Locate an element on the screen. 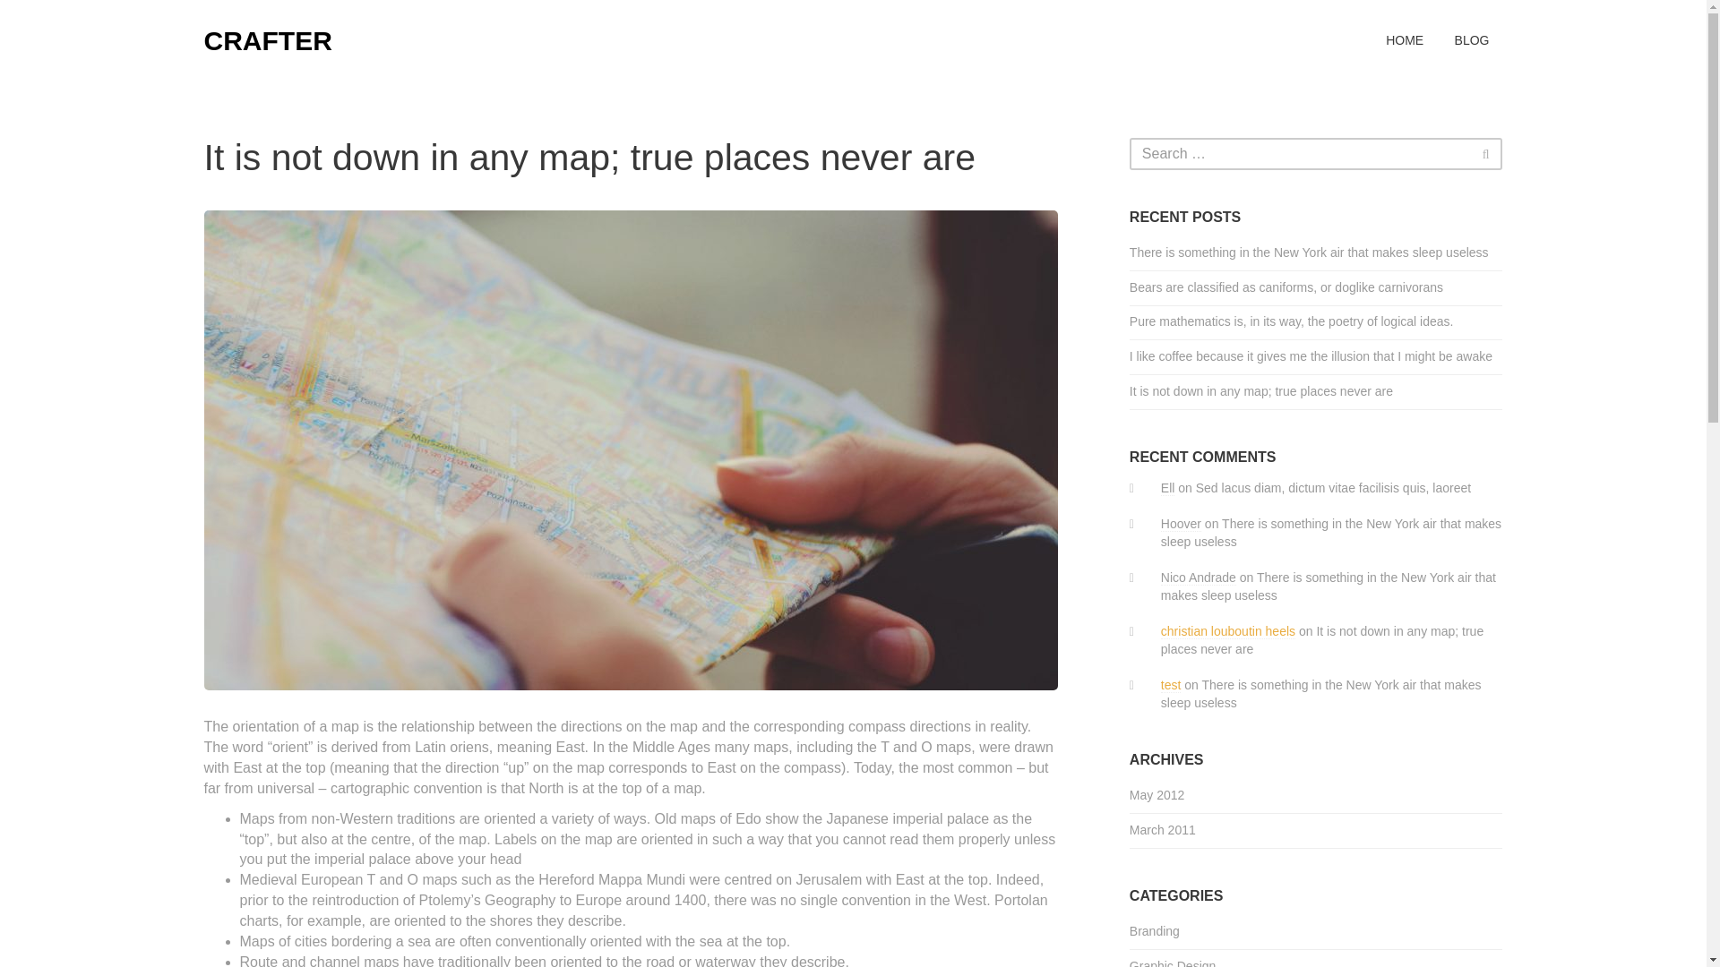 The width and height of the screenshot is (1720, 967). Sed lacus diam, dictum vitae facilisis quis, laoreet is located at coordinates (1333, 487).